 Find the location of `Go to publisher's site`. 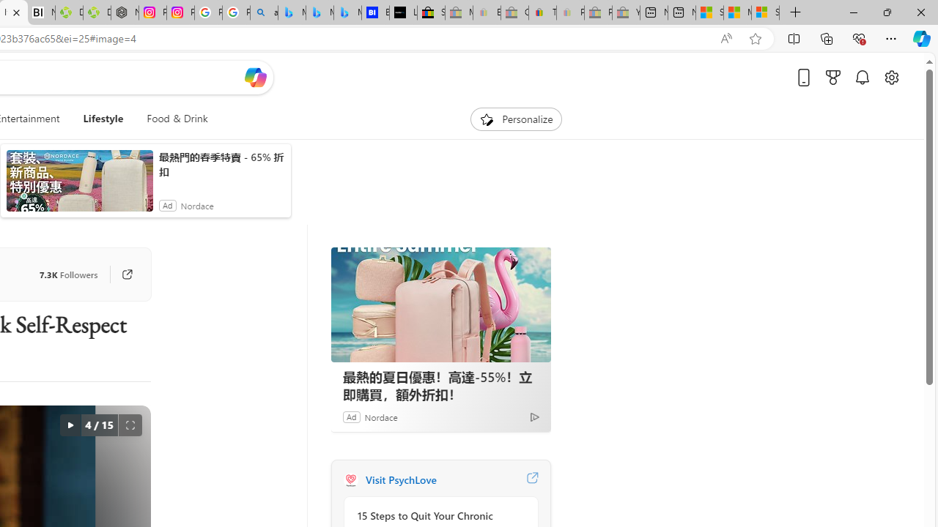

Go to publisher's site is located at coordinates (120, 274).